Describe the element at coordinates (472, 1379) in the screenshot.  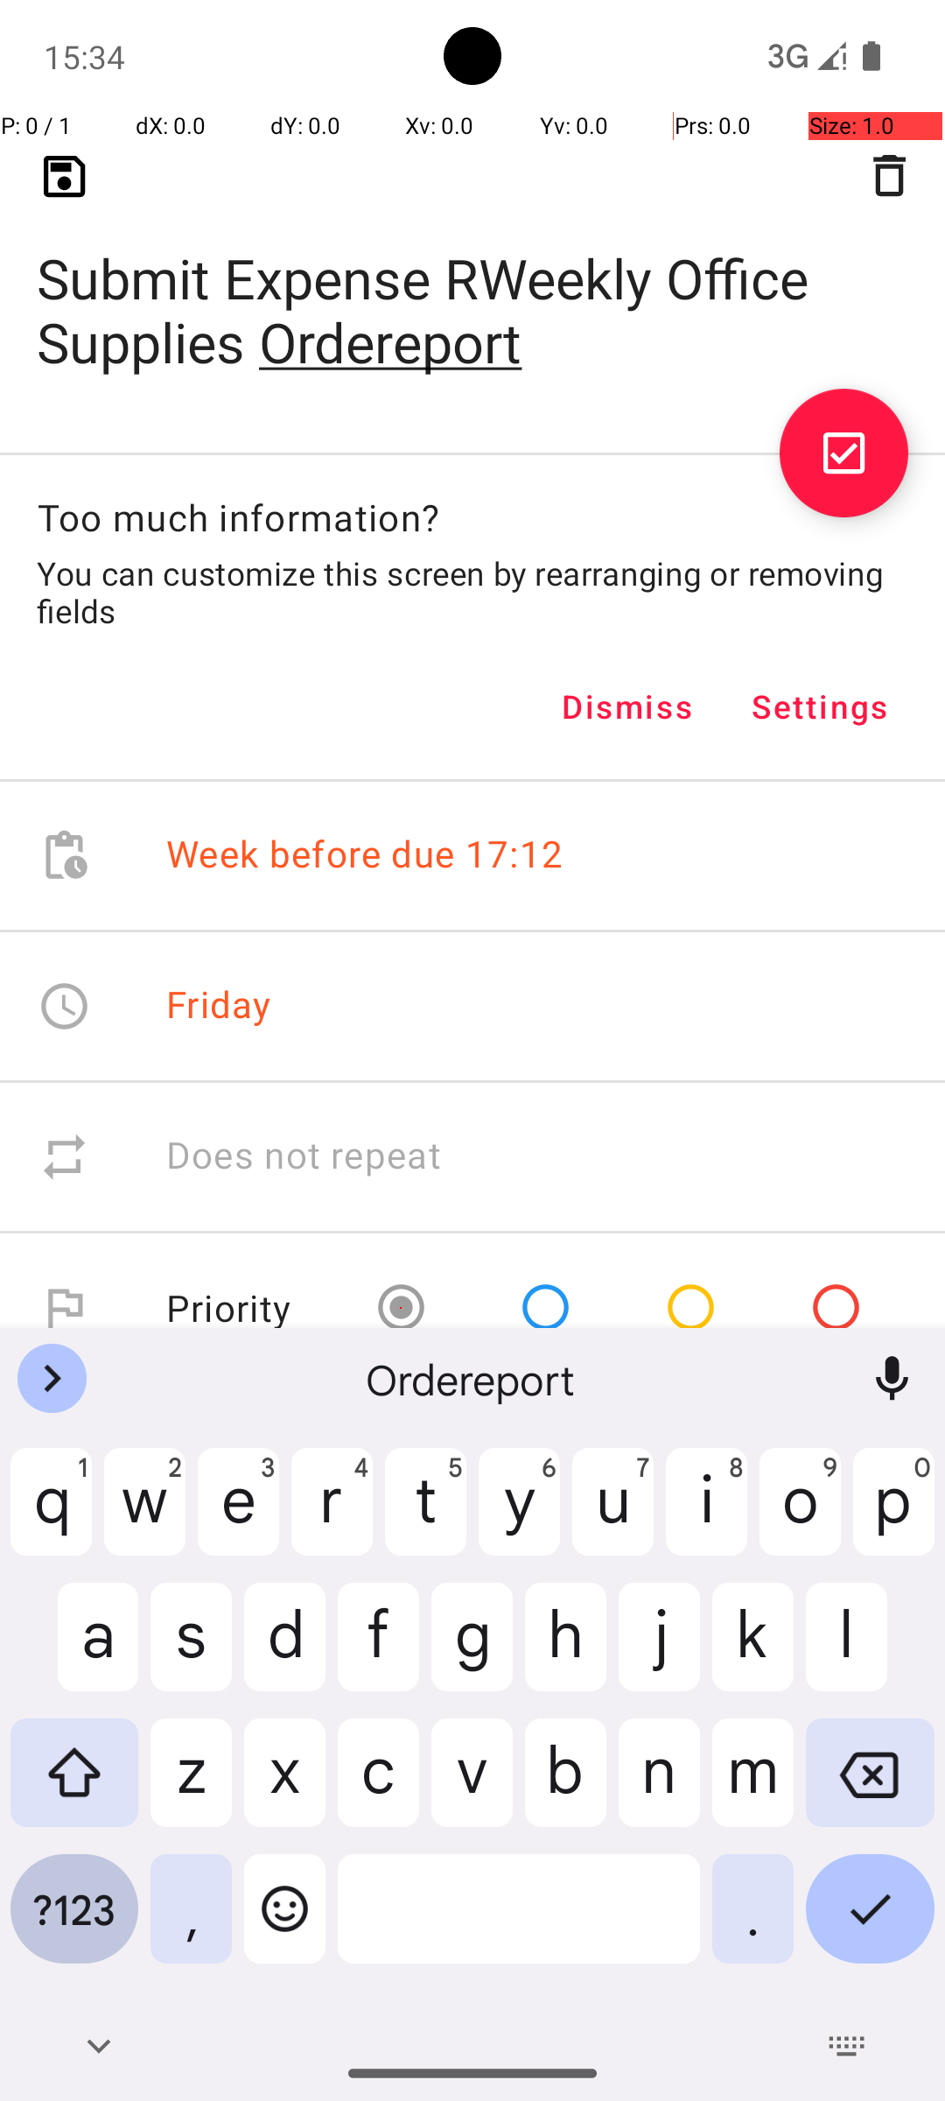
I see `Ordereport` at that location.